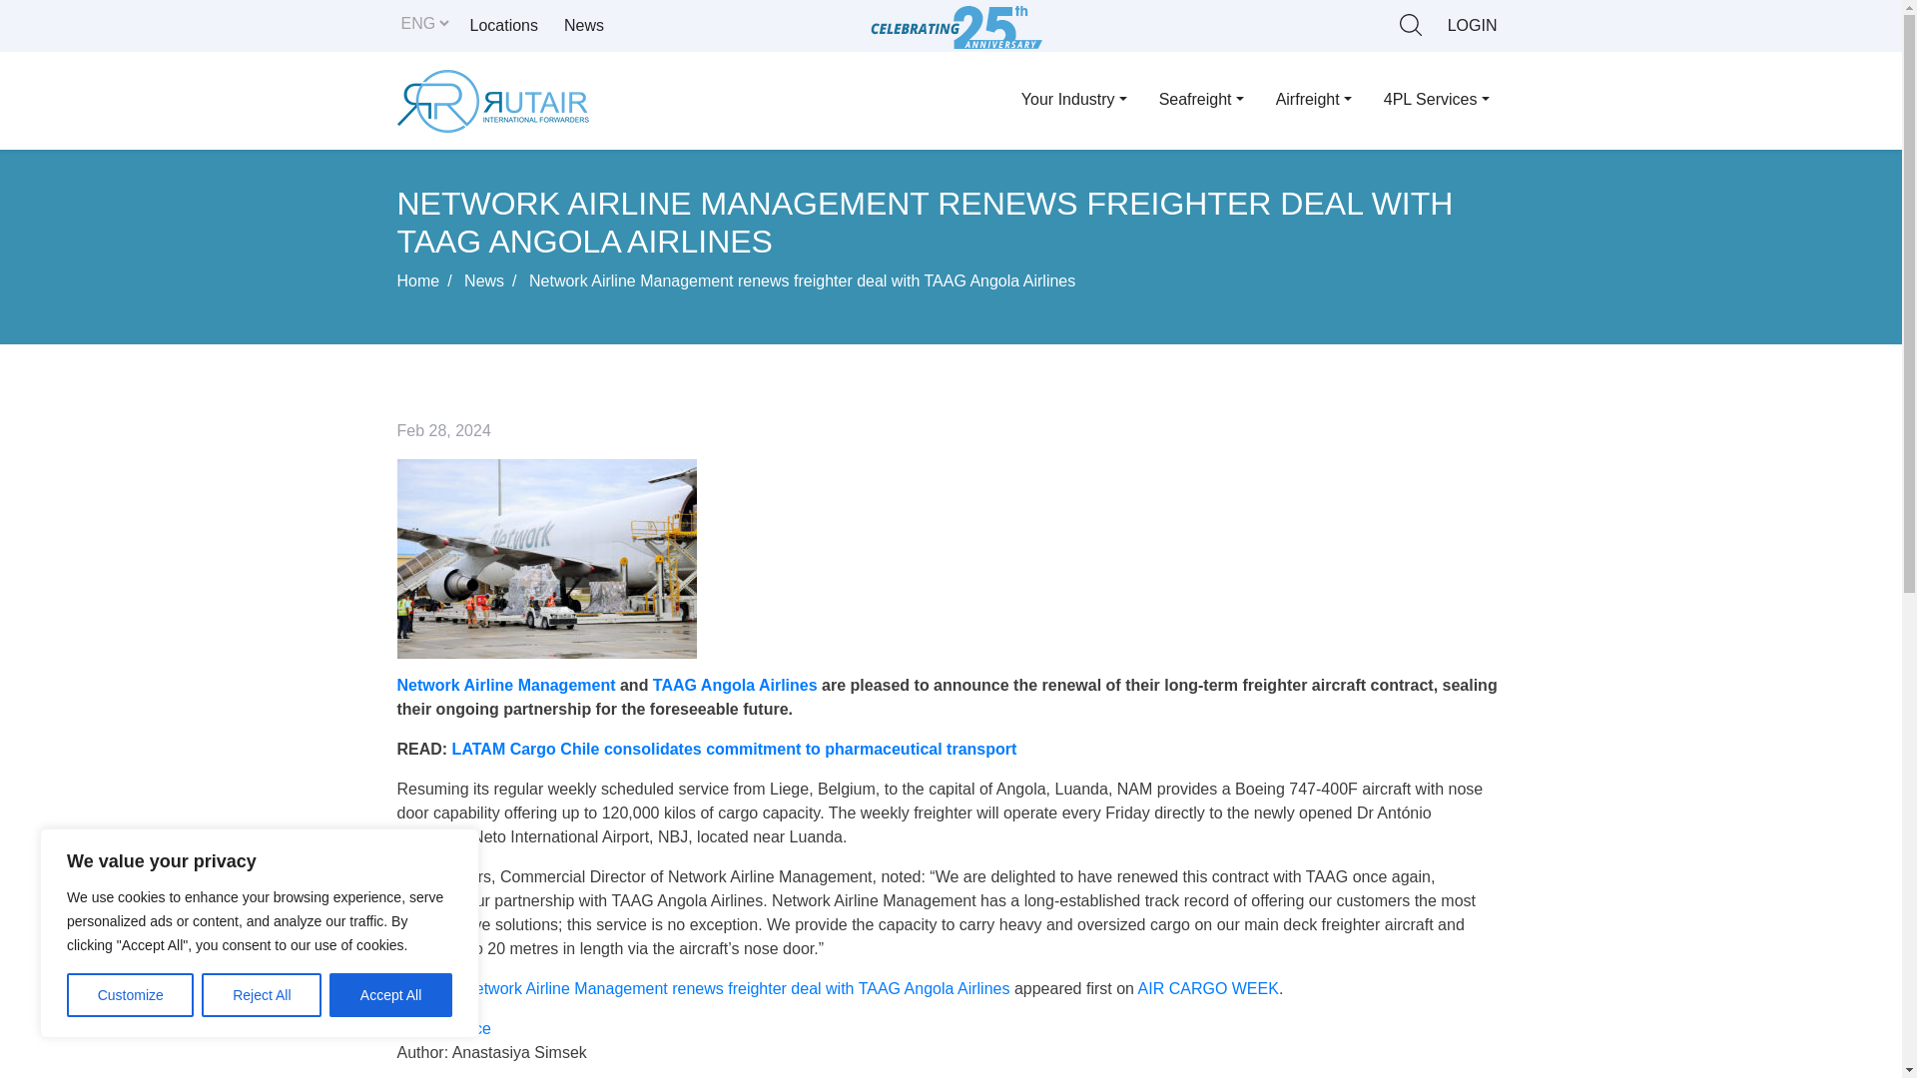 This screenshot has height=1078, width=1917. I want to click on Locations, so click(503, 26).